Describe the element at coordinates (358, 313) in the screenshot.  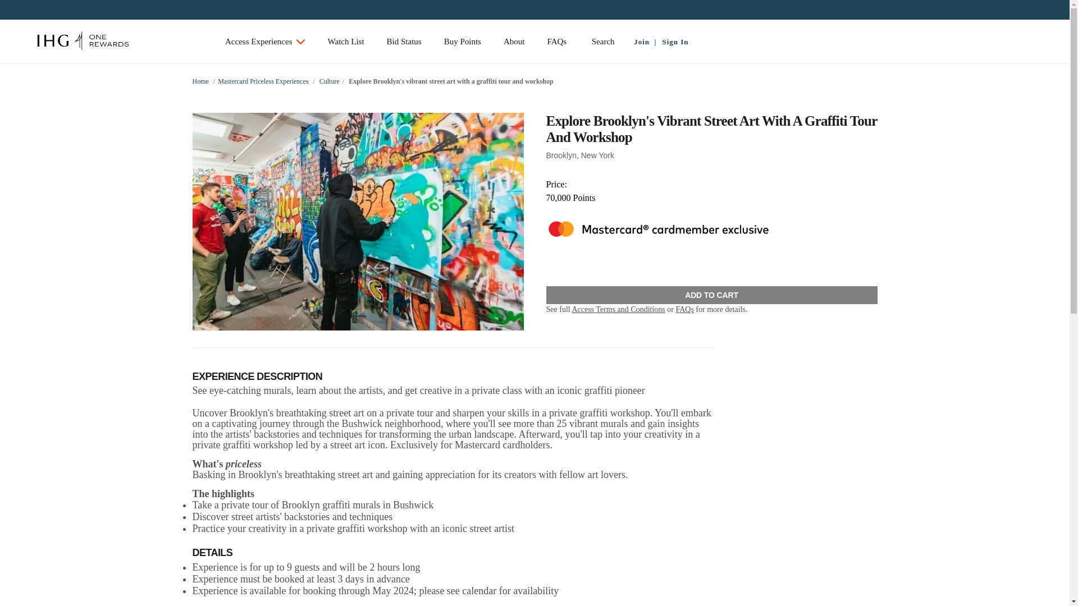
I see `1` at that location.